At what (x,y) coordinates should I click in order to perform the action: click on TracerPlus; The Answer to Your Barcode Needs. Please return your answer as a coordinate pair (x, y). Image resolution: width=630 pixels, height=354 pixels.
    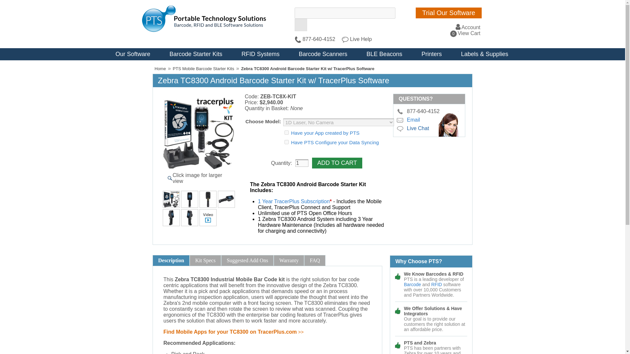
    Looking at the image, I should click on (208, 218).